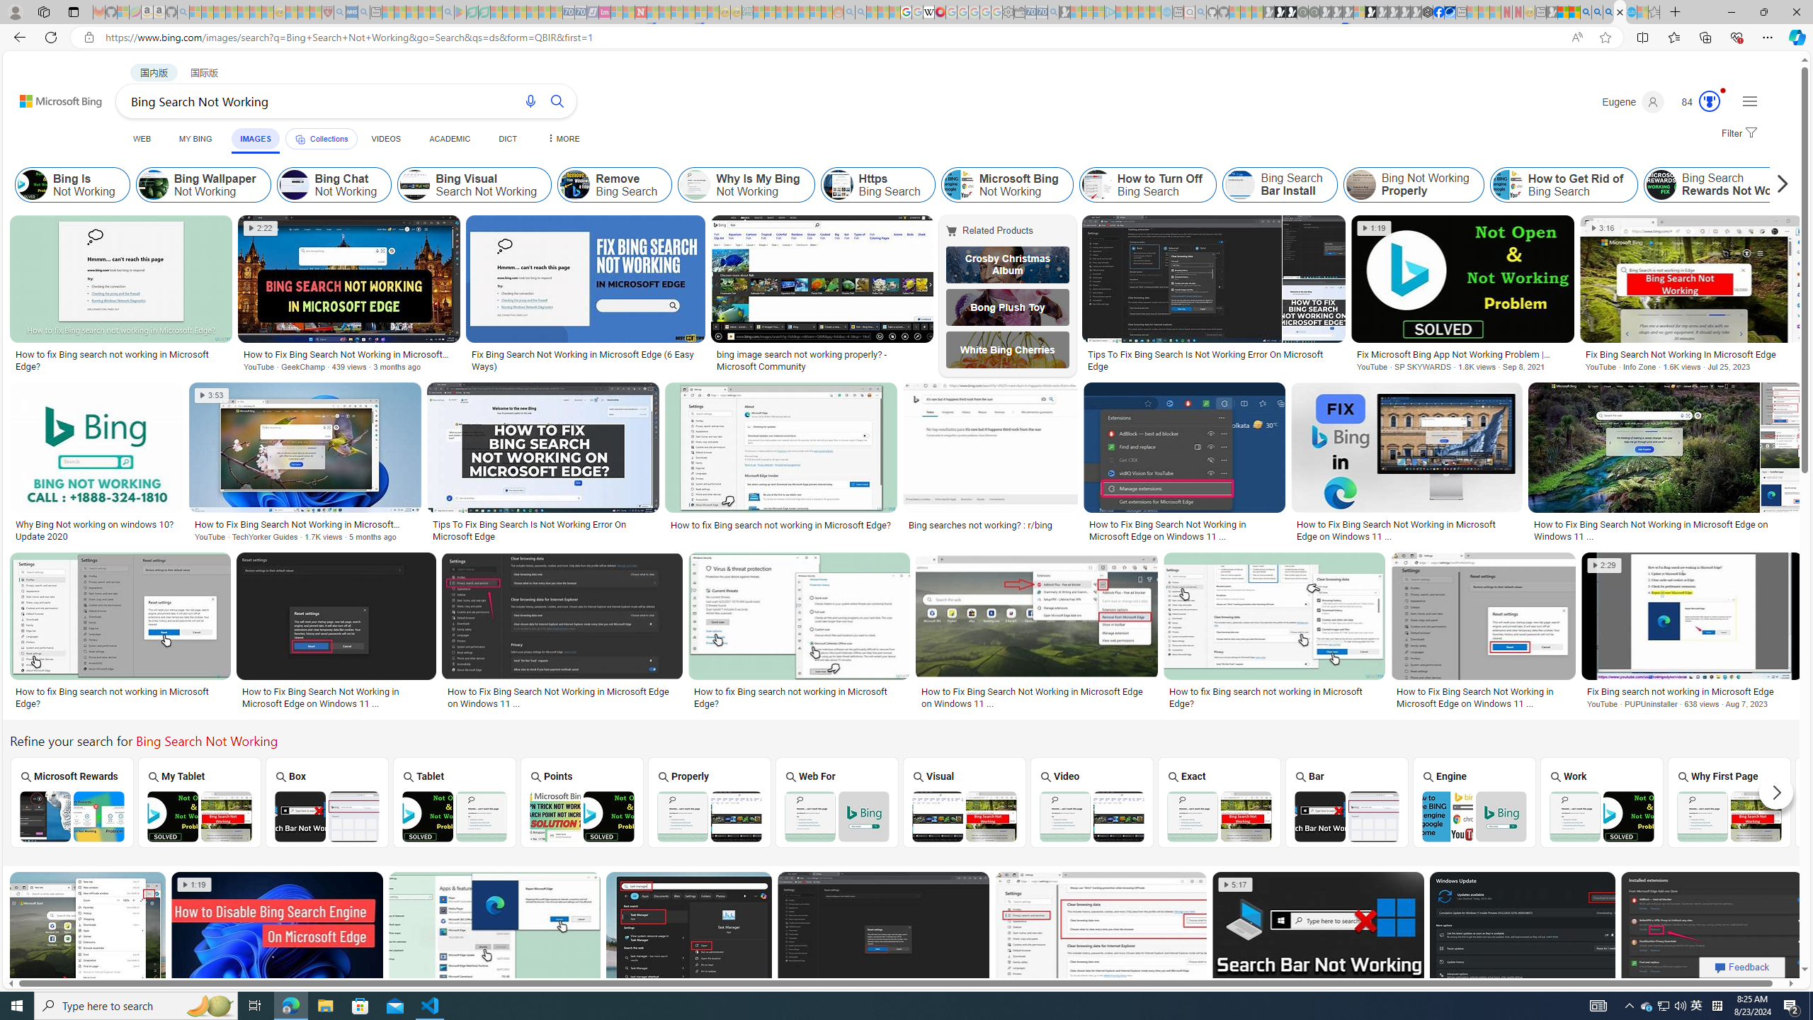 This screenshot has height=1020, width=1813. Describe the element at coordinates (1275, 697) in the screenshot. I see `How to fix Bing search not working in Microsoft Edge?` at that location.